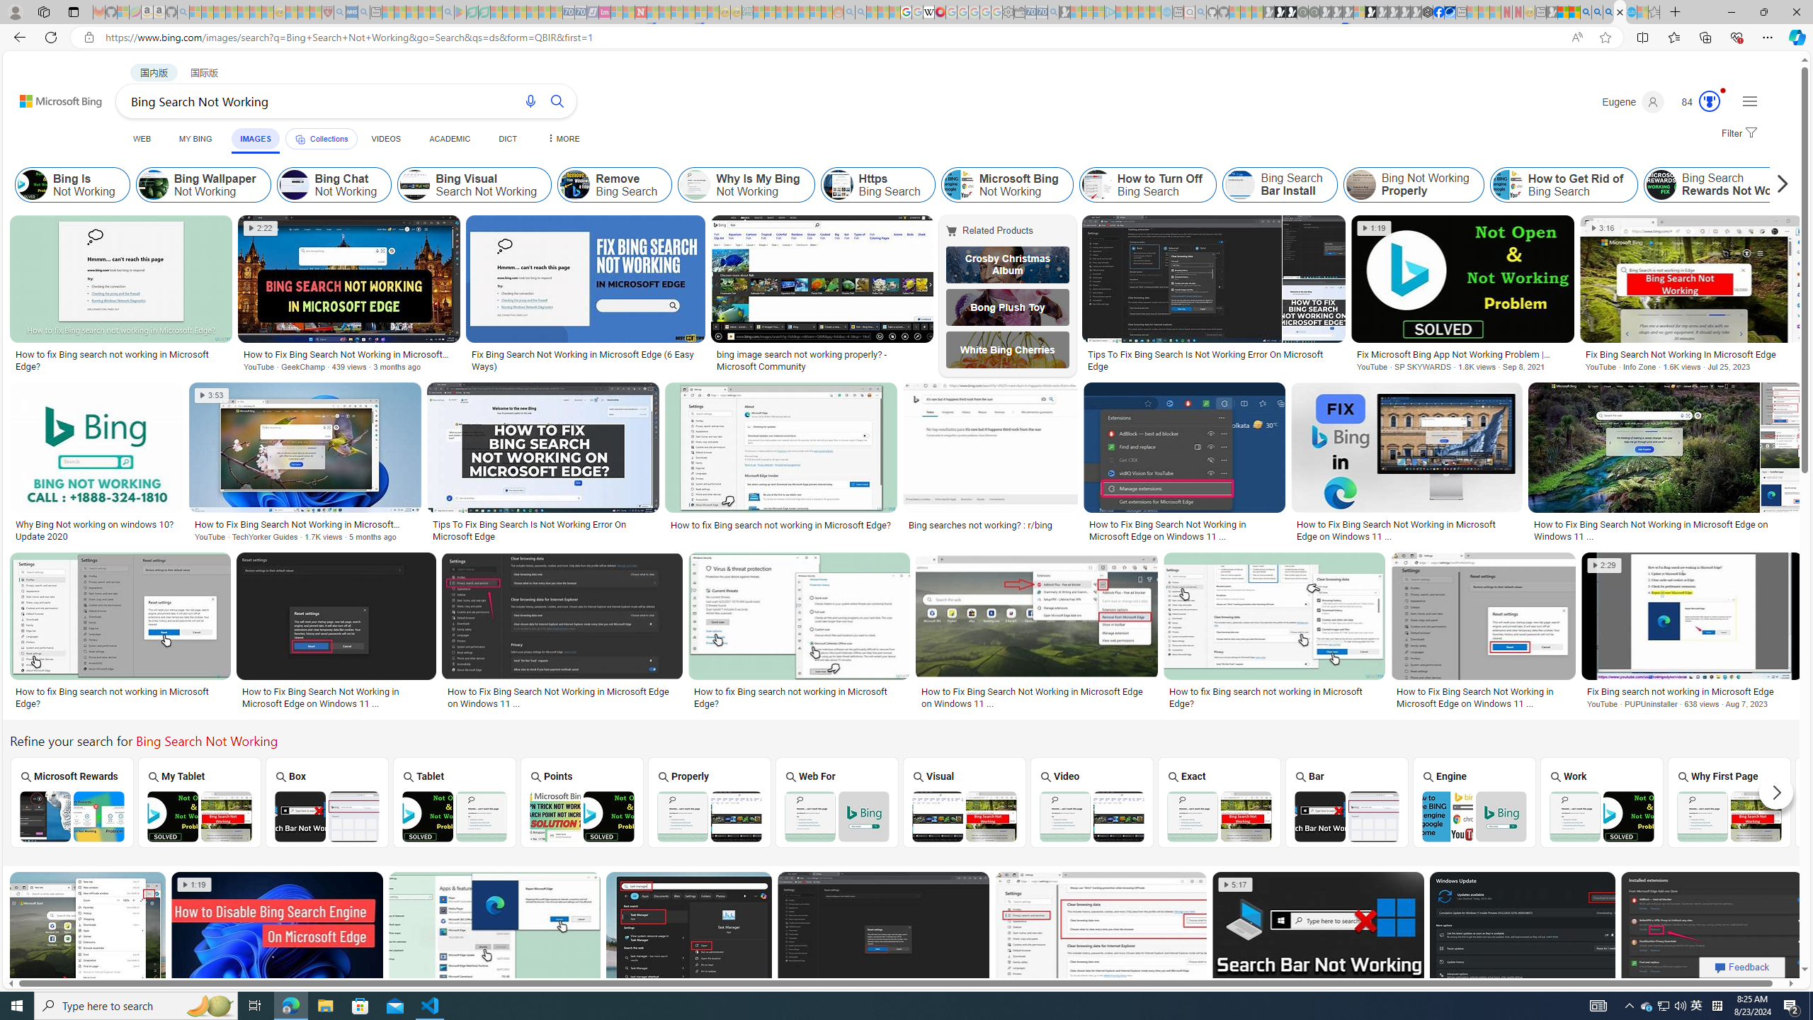 This screenshot has height=1020, width=1813. Describe the element at coordinates (1275, 697) in the screenshot. I see `How to fix Bing search not working in Microsoft Edge?` at that location.